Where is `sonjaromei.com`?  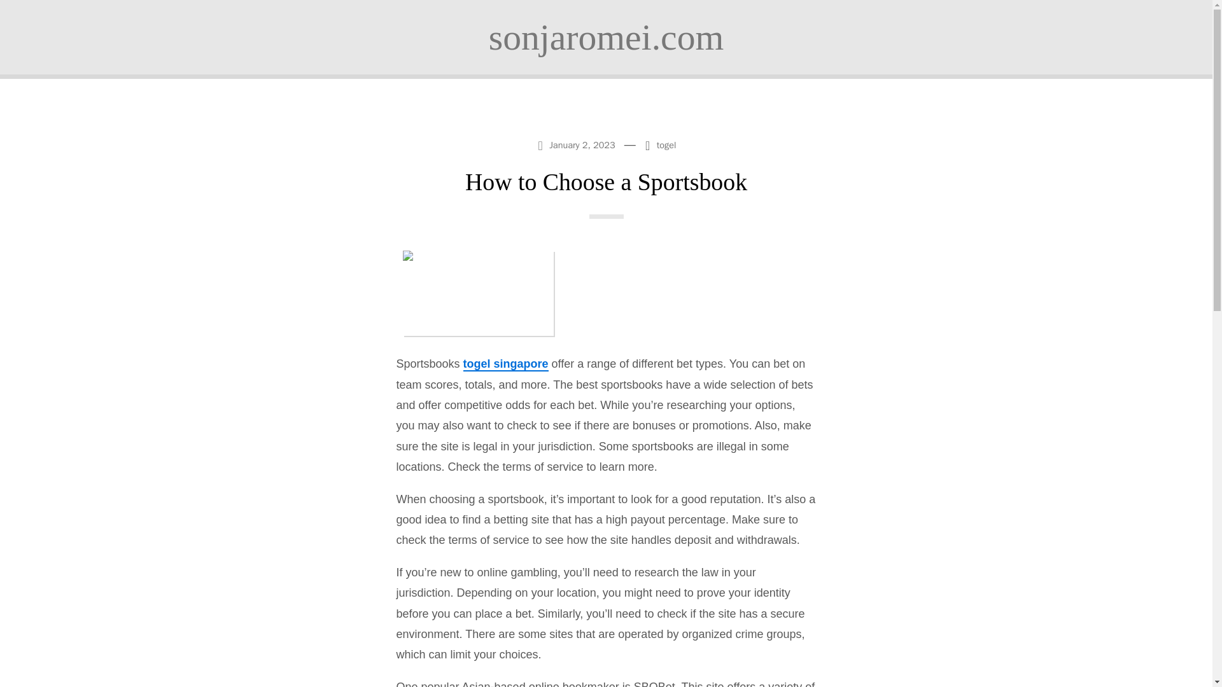
sonjaromei.com is located at coordinates (606, 37).